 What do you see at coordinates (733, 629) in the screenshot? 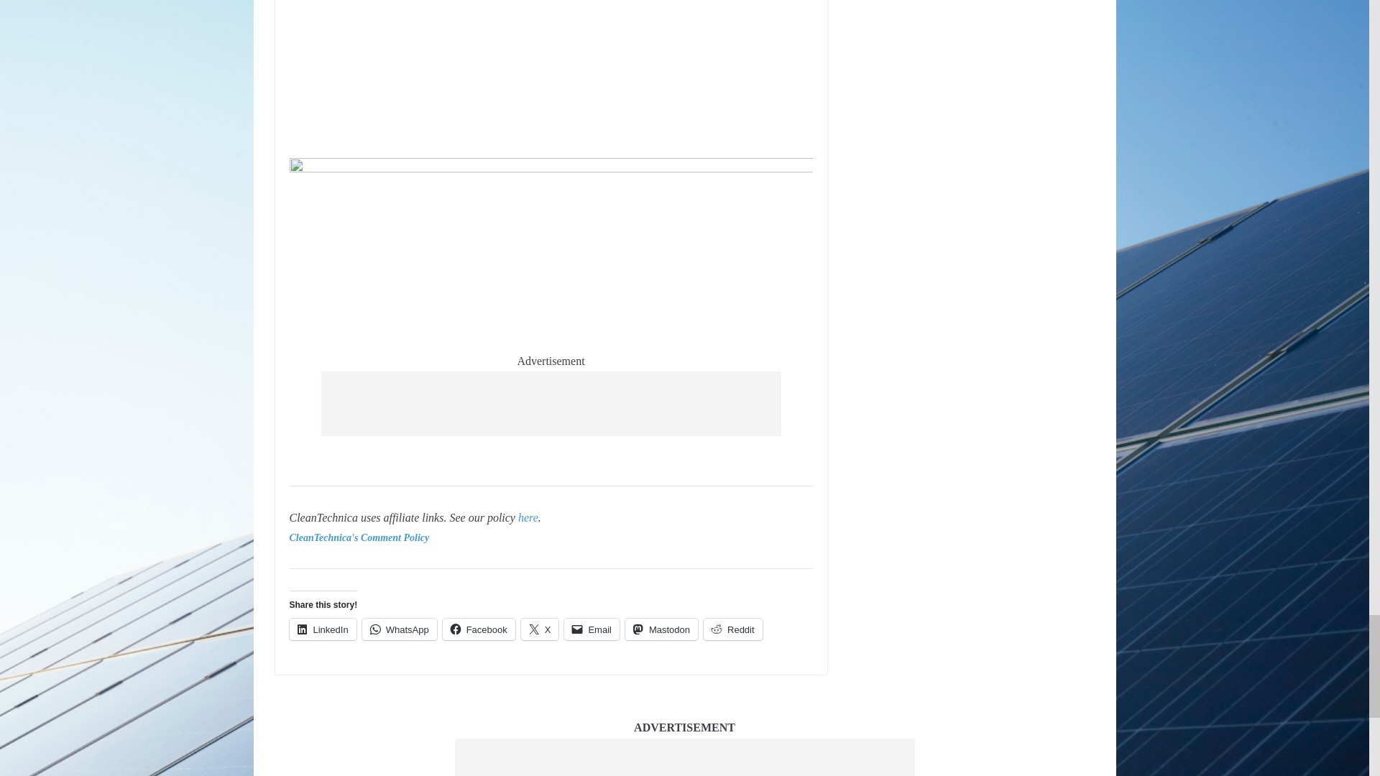
I see `Click to share on Reddit` at bounding box center [733, 629].